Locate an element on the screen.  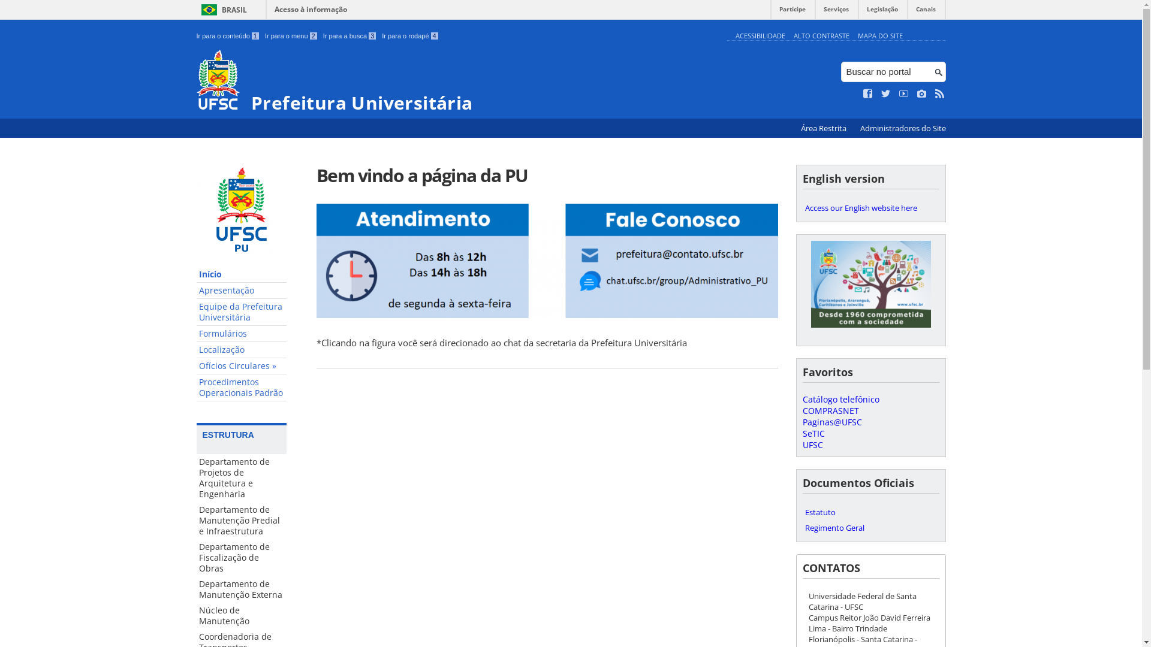
Canais is located at coordinates (926, 12).